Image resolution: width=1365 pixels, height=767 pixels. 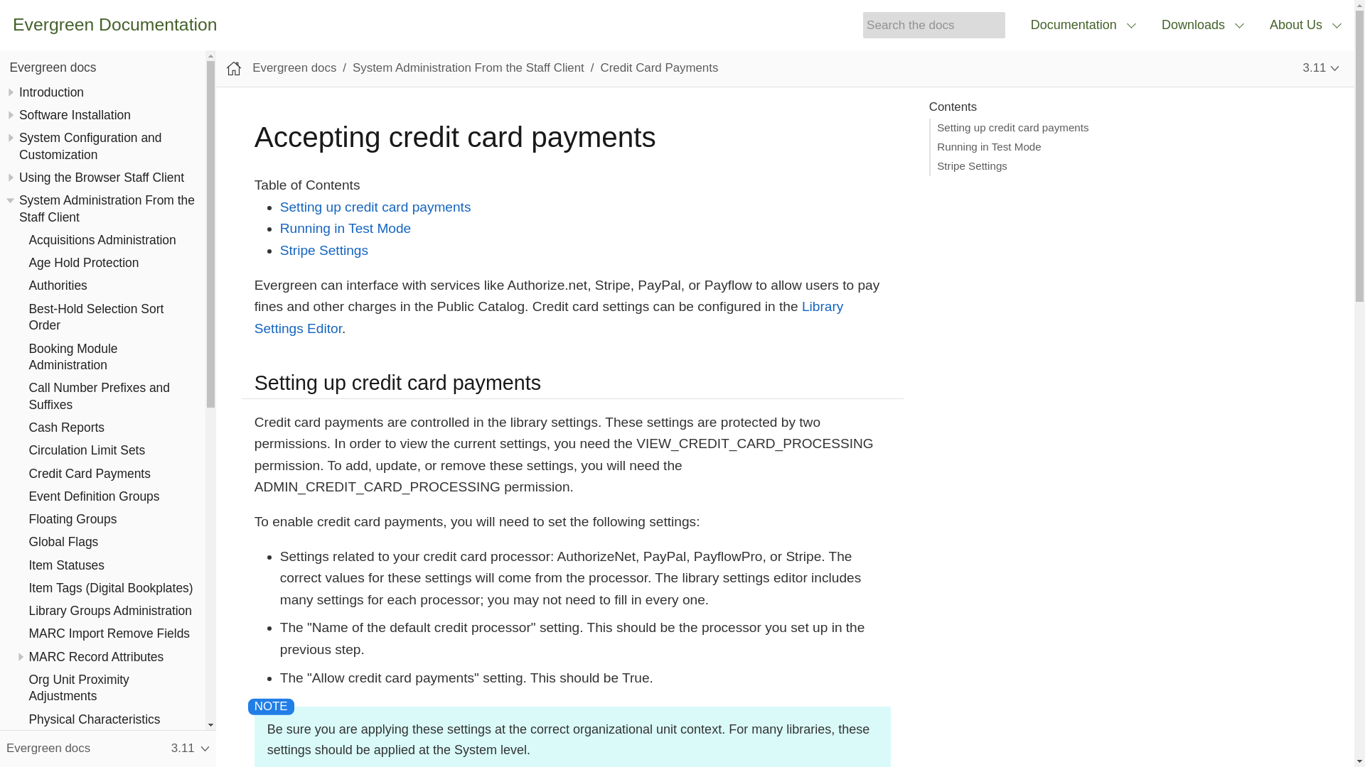 What do you see at coordinates (75, 115) in the screenshot?
I see `Software Installation` at bounding box center [75, 115].